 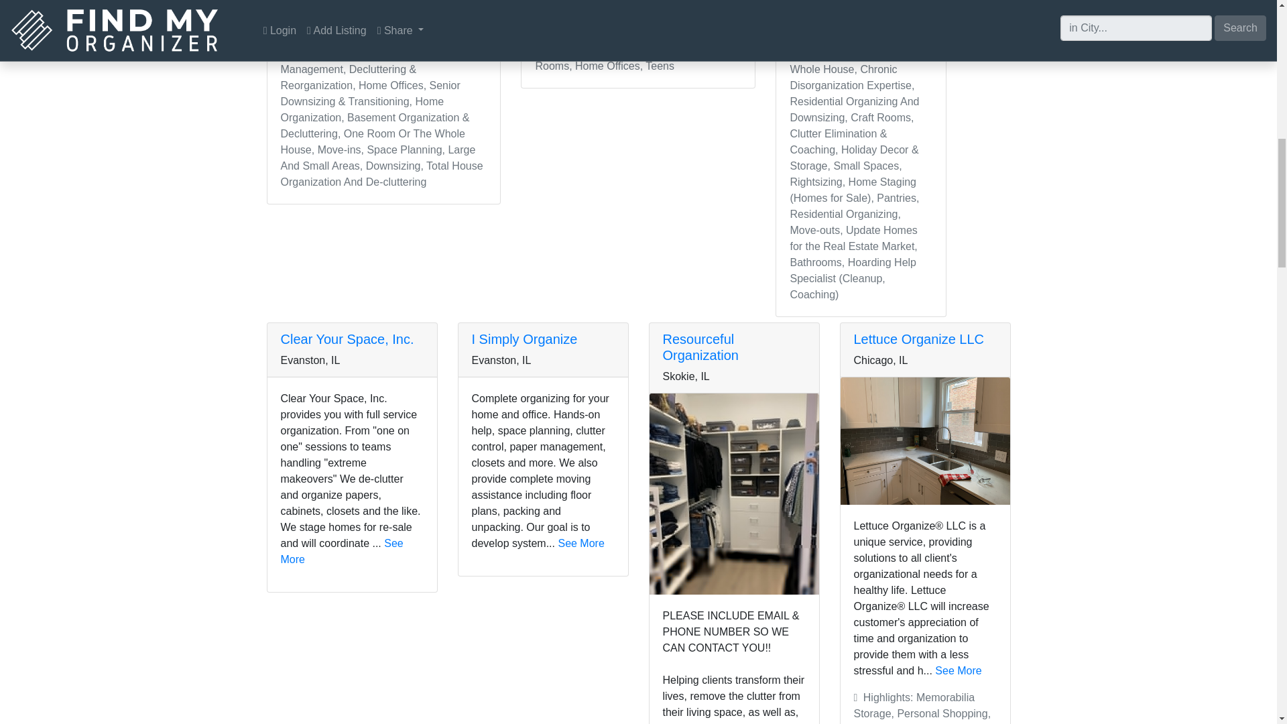 What do you see at coordinates (958, 670) in the screenshot?
I see `See More` at bounding box center [958, 670].